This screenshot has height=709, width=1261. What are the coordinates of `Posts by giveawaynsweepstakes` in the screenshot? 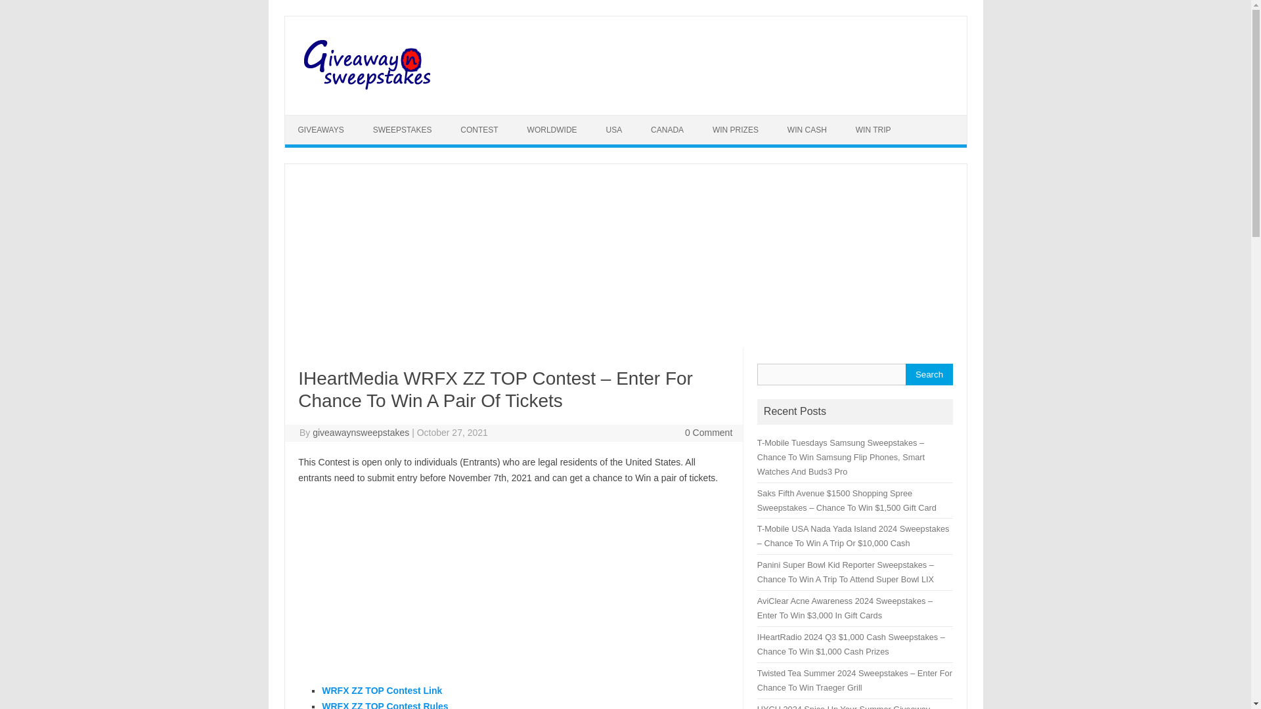 It's located at (361, 433).